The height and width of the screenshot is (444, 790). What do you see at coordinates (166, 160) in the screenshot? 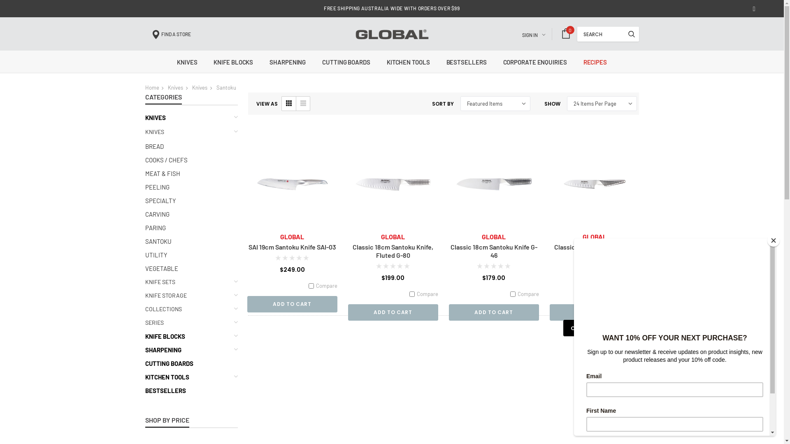
I see `COOKS / CHEFS` at bounding box center [166, 160].